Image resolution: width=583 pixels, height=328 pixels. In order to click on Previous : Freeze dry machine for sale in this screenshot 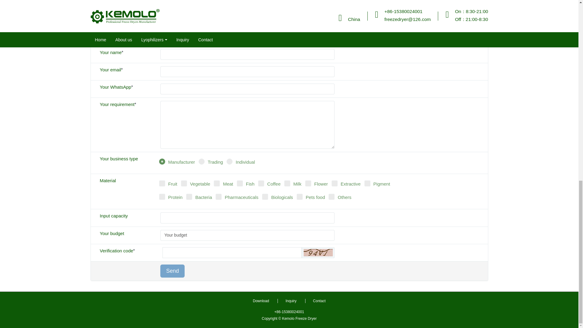, I will do `click(169, 5)`.